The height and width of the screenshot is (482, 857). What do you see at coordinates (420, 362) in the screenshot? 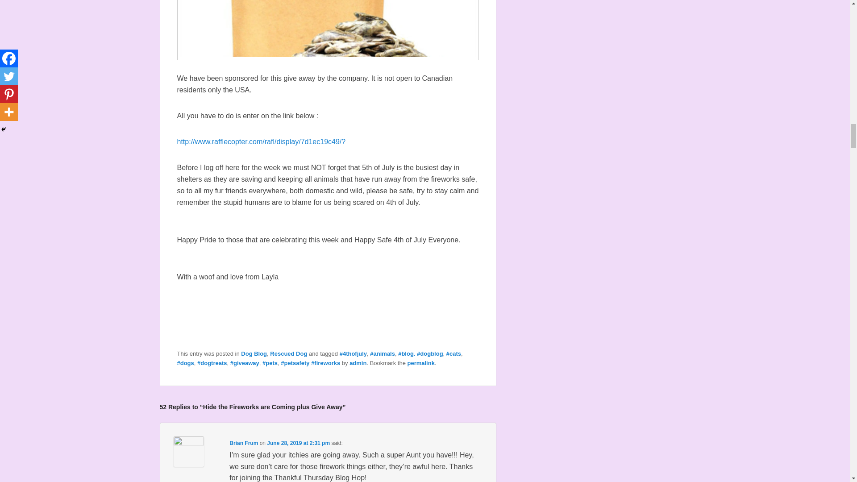
I see `Permalink to Hide the Fireworks are Coming plus Give Away` at bounding box center [420, 362].